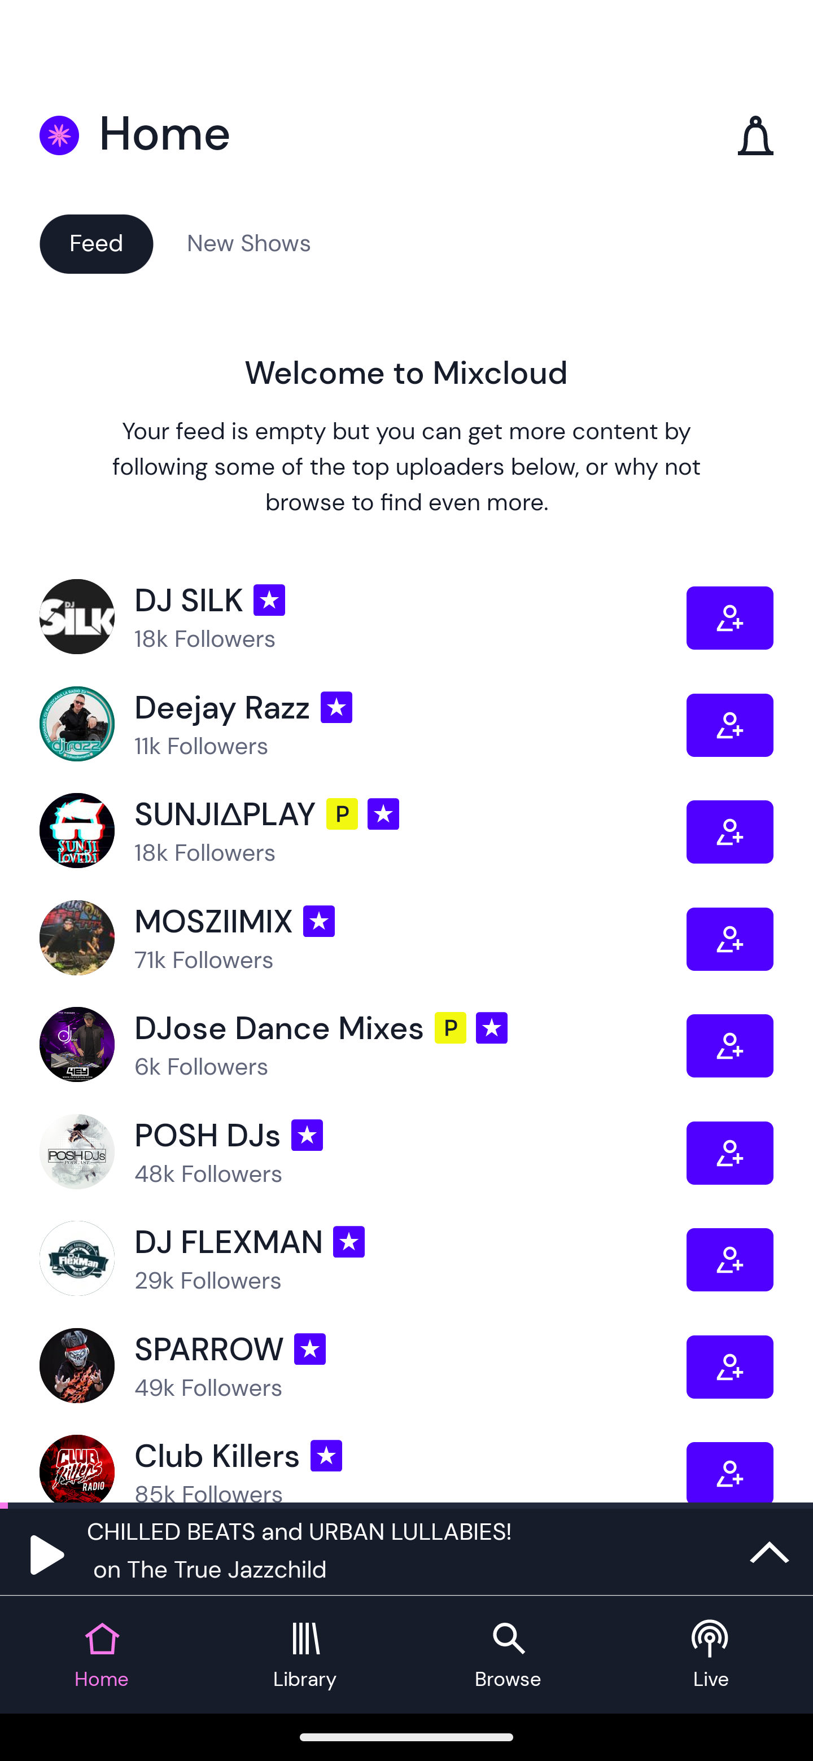  Describe the element at coordinates (729, 831) in the screenshot. I see `Follow` at that location.